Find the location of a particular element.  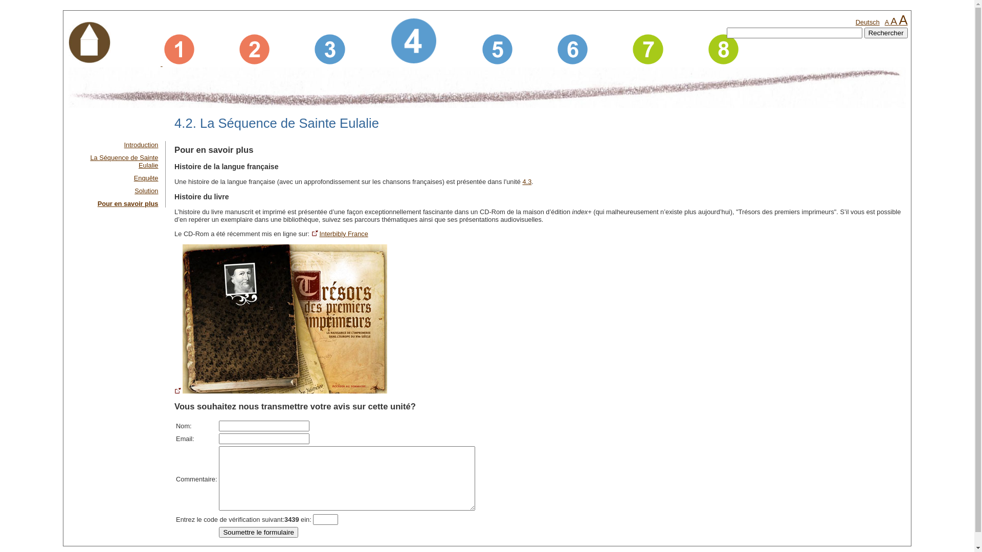

A A A is located at coordinates (896, 22).